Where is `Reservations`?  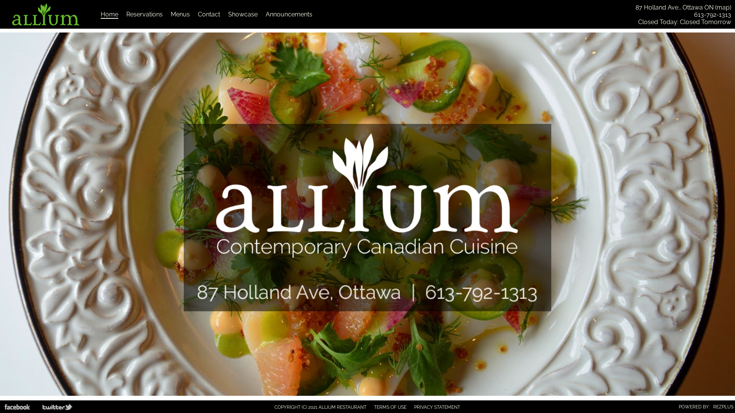
Reservations is located at coordinates (145, 15).